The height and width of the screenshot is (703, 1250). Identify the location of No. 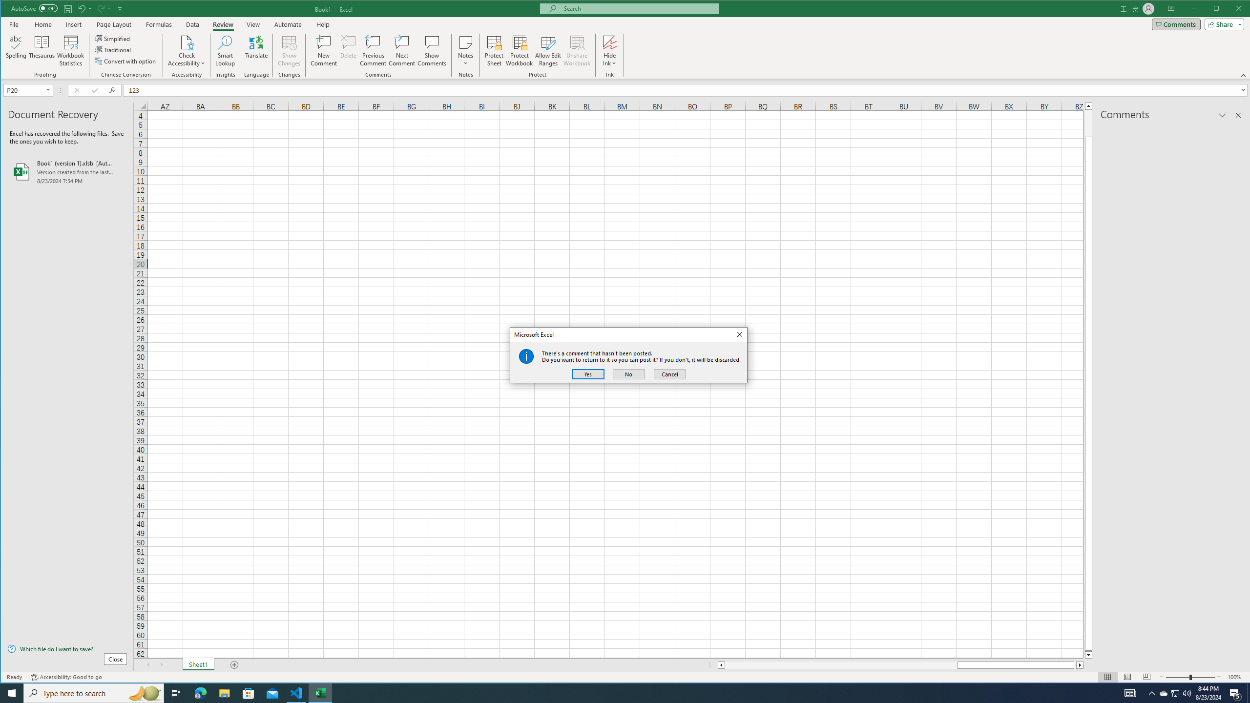
(628, 374).